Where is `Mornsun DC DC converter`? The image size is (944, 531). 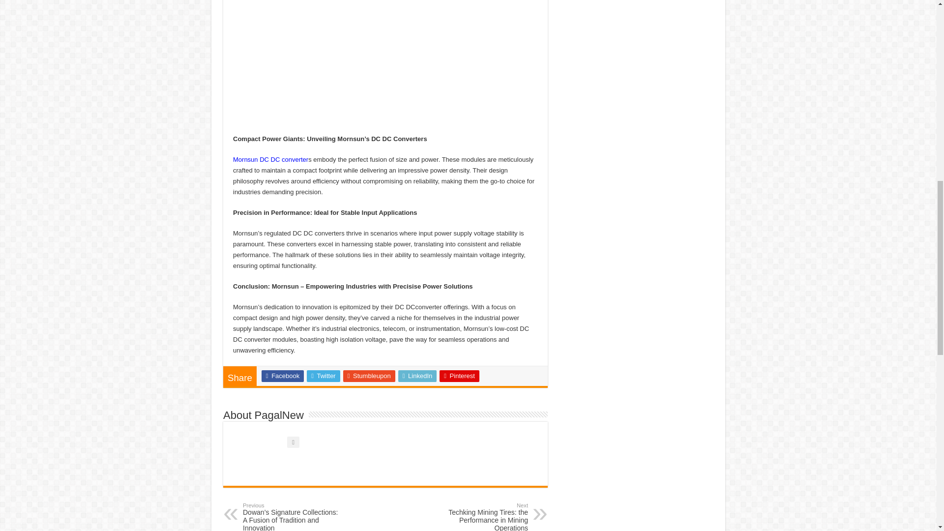
Mornsun DC DC converter is located at coordinates (270, 159).